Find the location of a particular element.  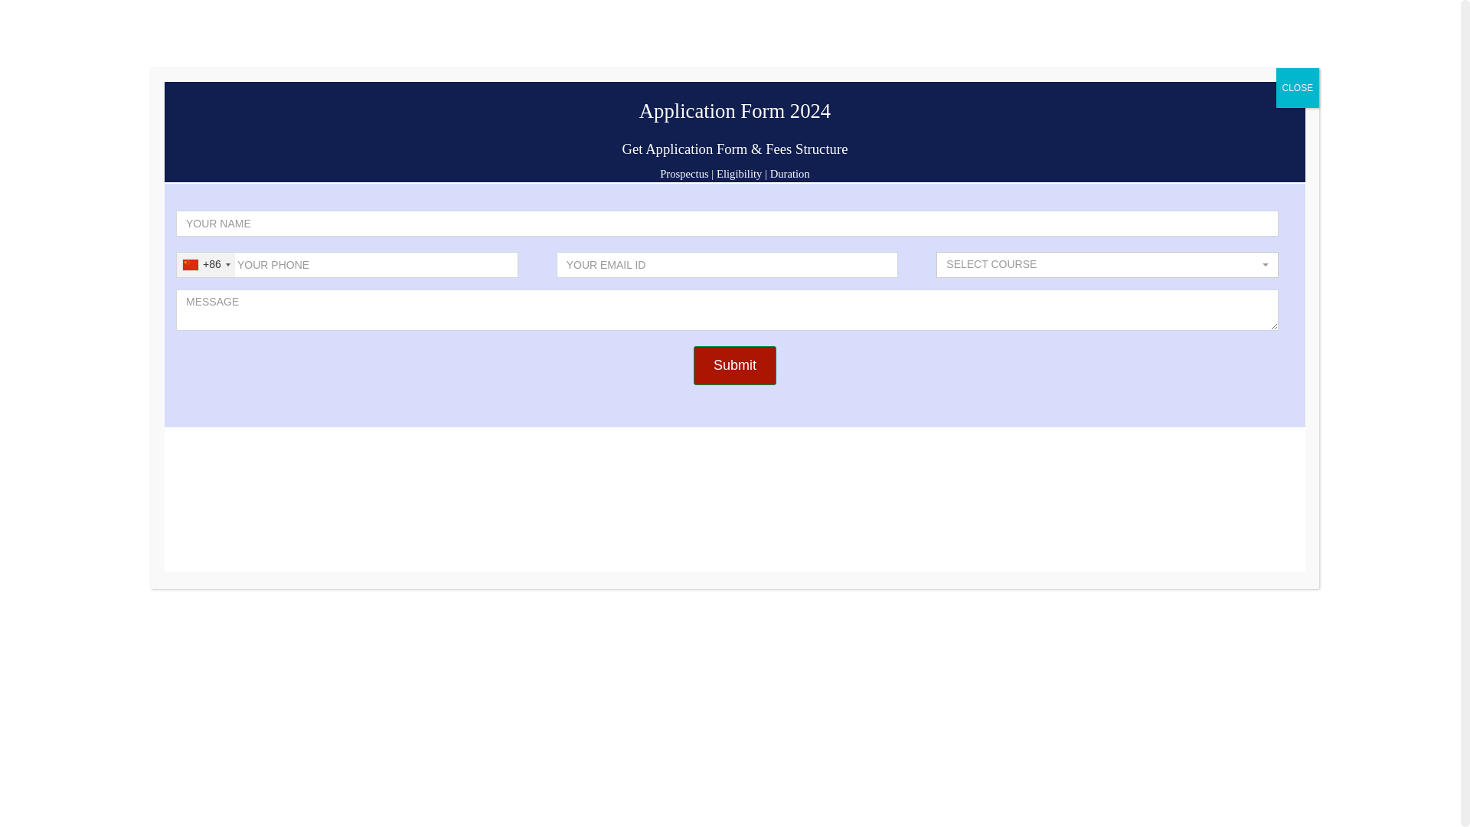

Education News is located at coordinates (487, 12).